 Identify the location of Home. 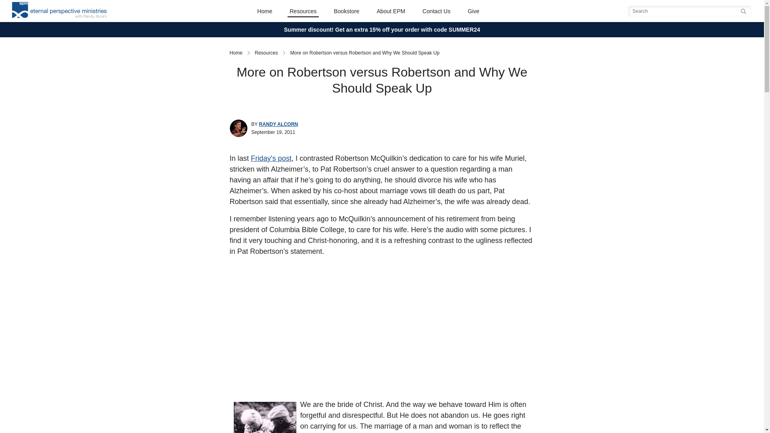
(265, 10).